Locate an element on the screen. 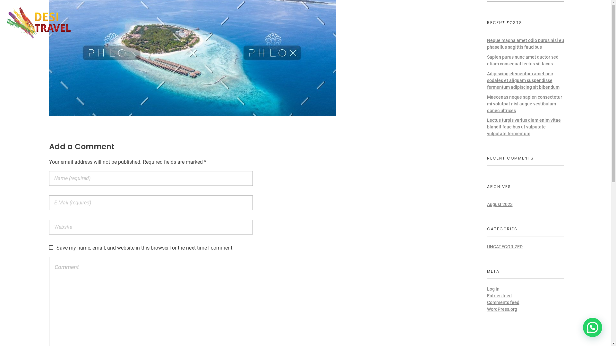 The height and width of the screenshot is (346, 616). Comments feed is located at coordinates (503, 302).